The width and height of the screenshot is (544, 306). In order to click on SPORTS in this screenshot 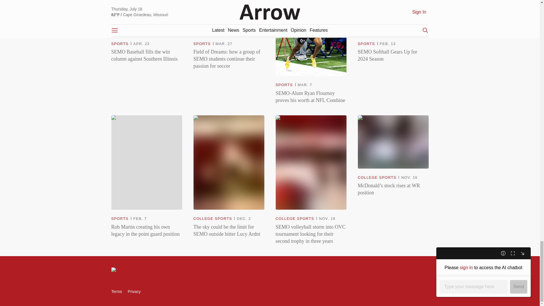, I will do `click(120, 44)`.